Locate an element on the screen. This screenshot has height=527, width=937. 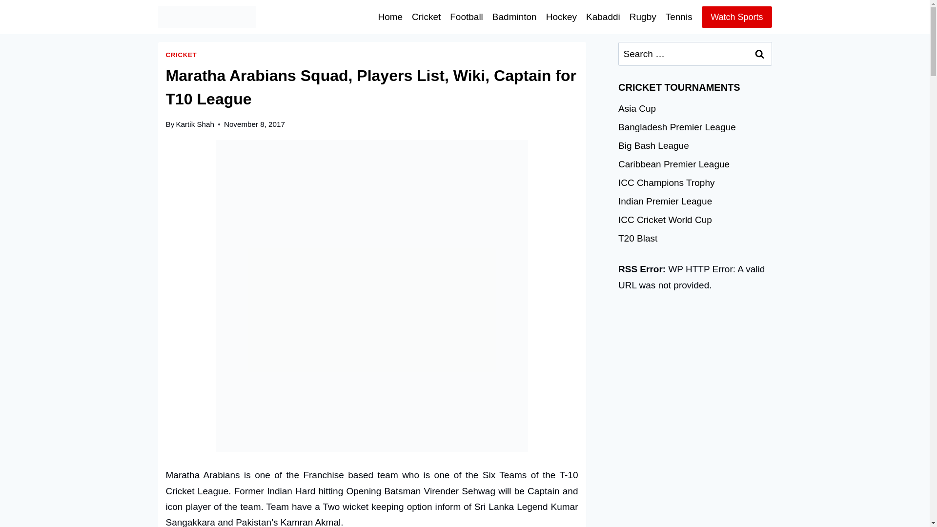
Tennis is located at coordinates (678, 17).